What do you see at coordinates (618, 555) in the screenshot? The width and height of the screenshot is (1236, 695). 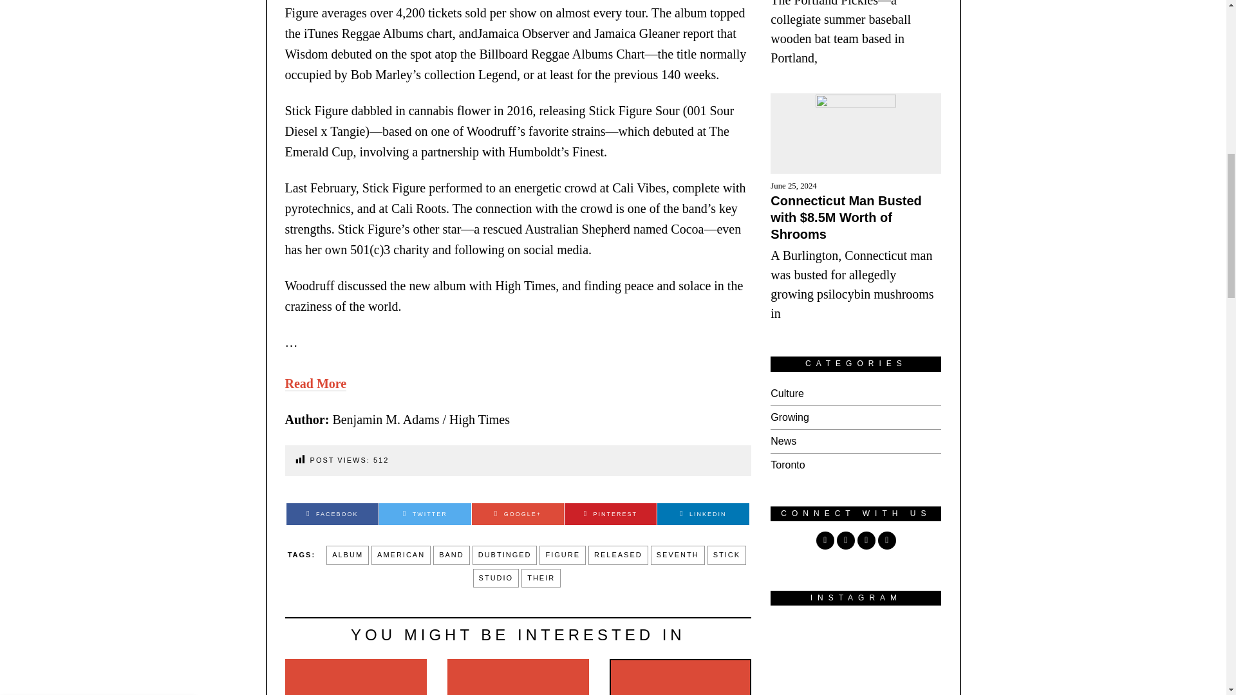 I see `RELEASED` at bounding box center [618, 555].